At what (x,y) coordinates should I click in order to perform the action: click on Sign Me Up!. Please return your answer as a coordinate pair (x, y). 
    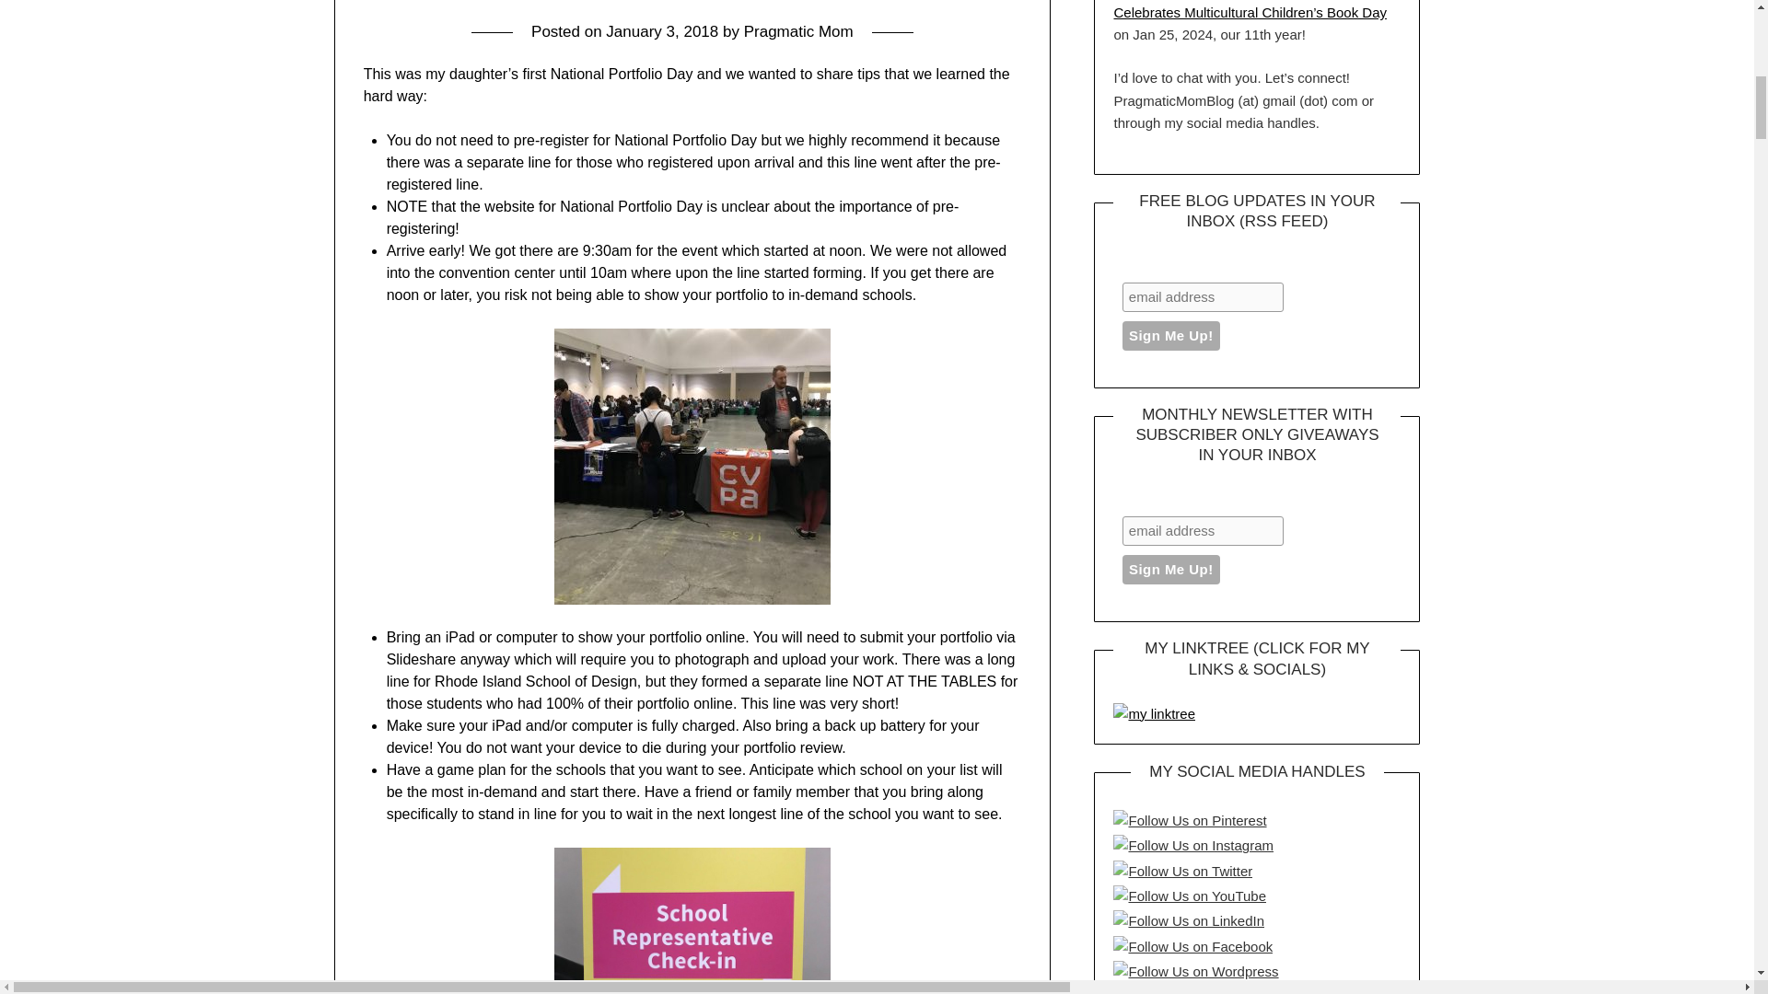
    Looking at the image, I should click on (1171, 335).